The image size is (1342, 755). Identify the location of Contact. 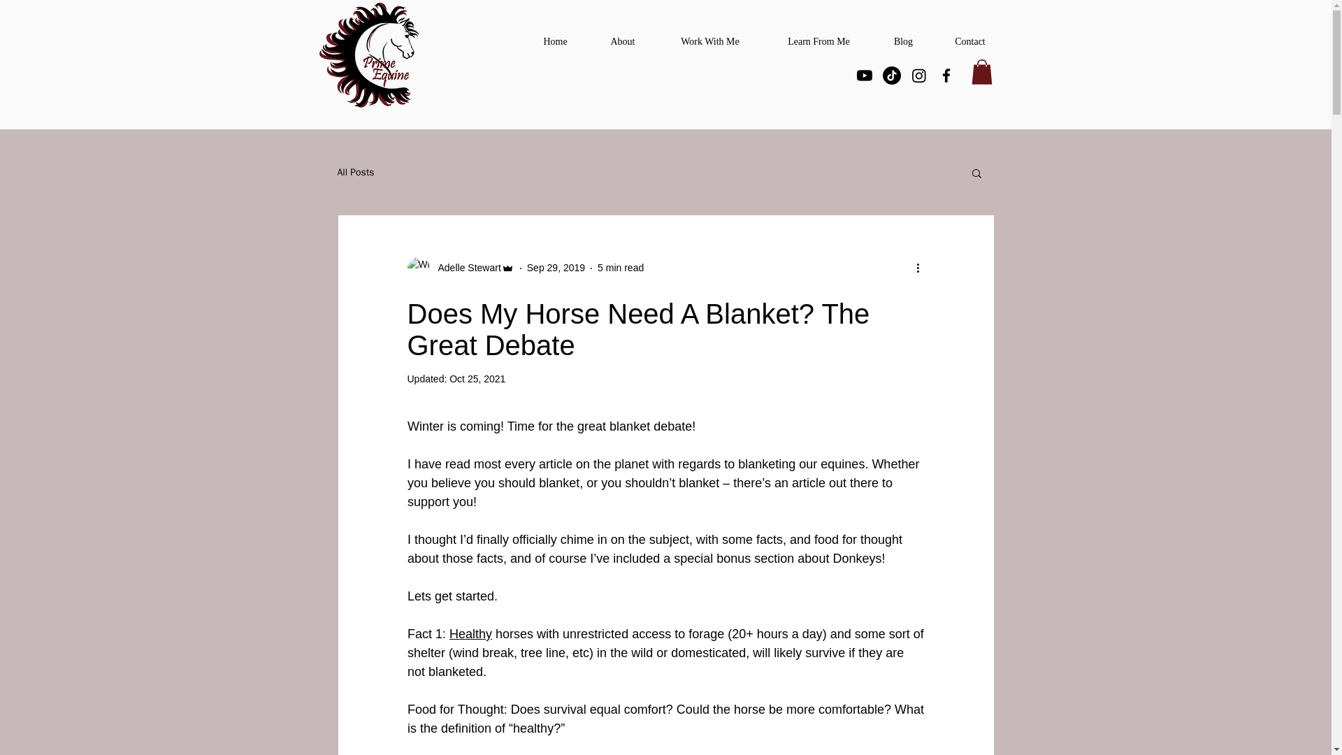
(970, 41).